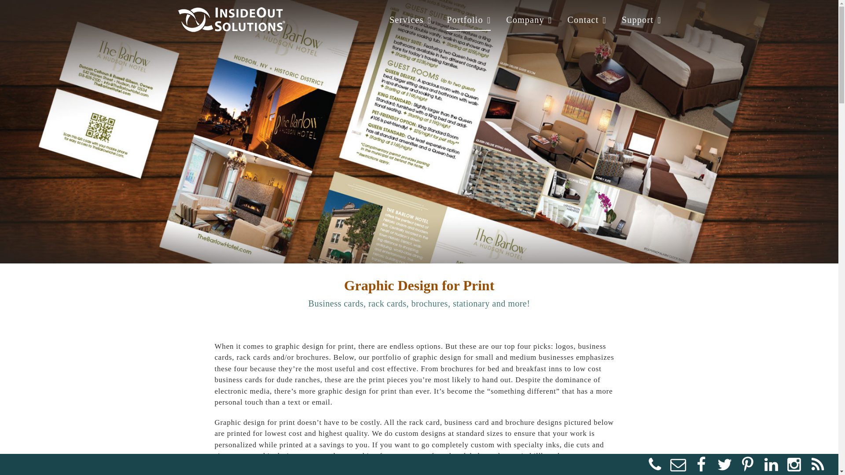 This screenshot has width=845, height=475. I want to click on Contact, so click(587, 19).